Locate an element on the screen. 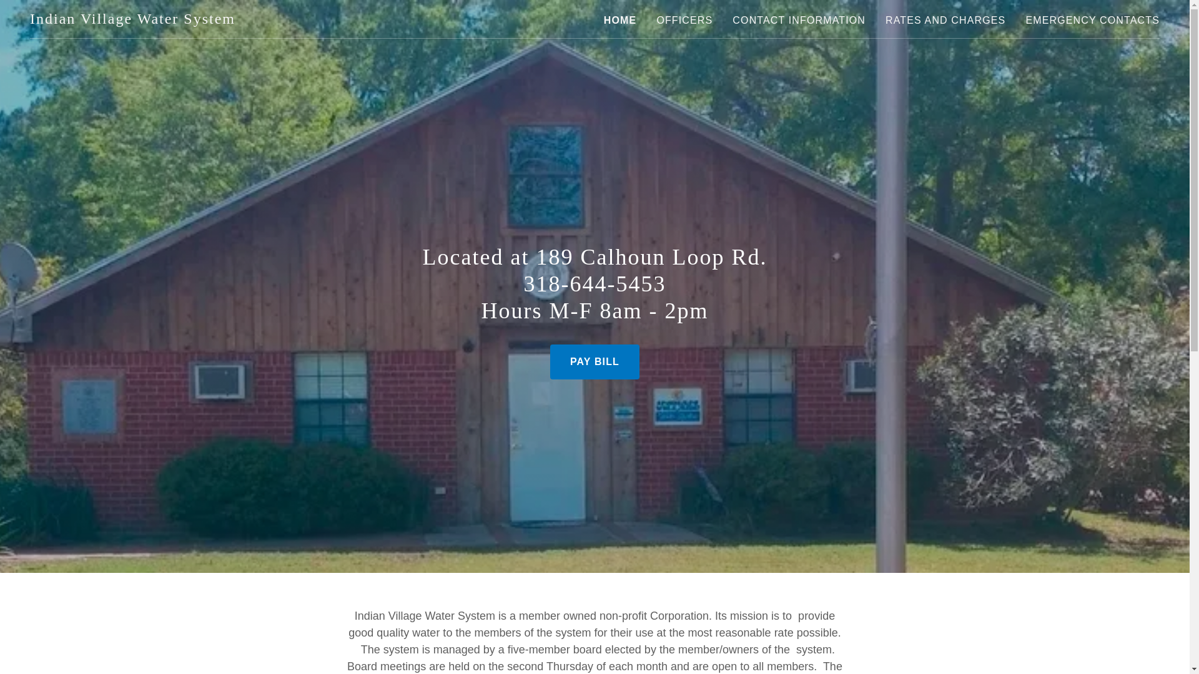 The image size is (1199, 674). Indian Village Water System is located at coordinates (132, 20).